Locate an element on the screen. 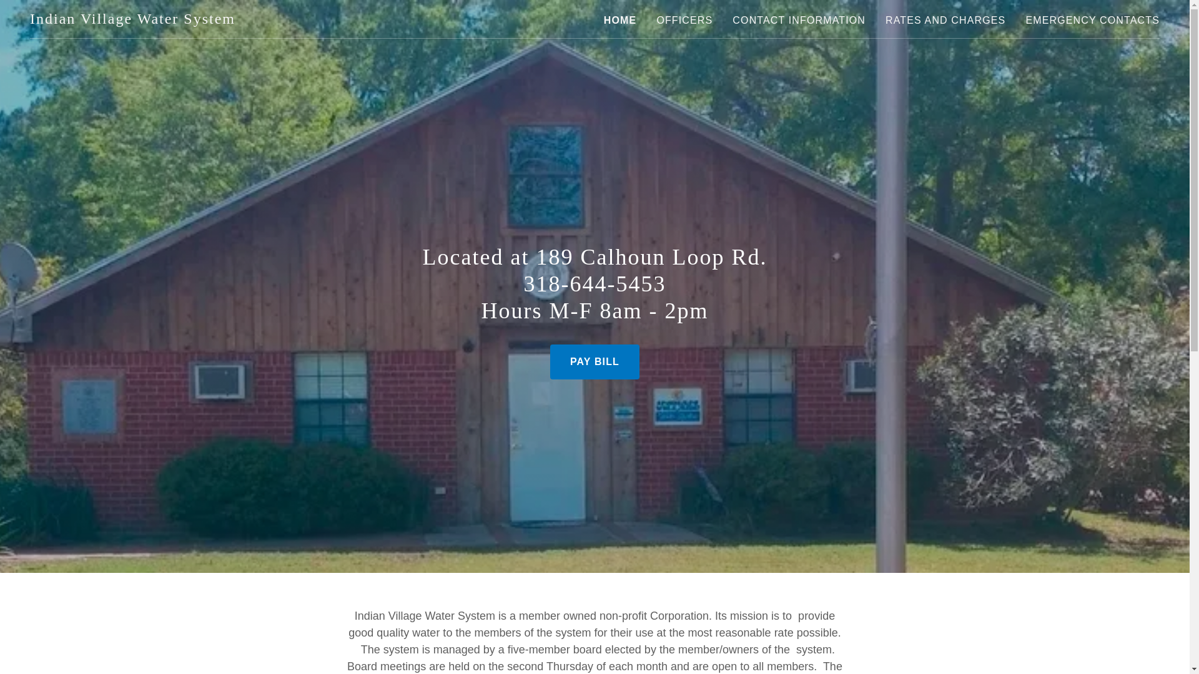 The image size is (1199, 674). Indian Village Water System is located at coordinates (132, 20).